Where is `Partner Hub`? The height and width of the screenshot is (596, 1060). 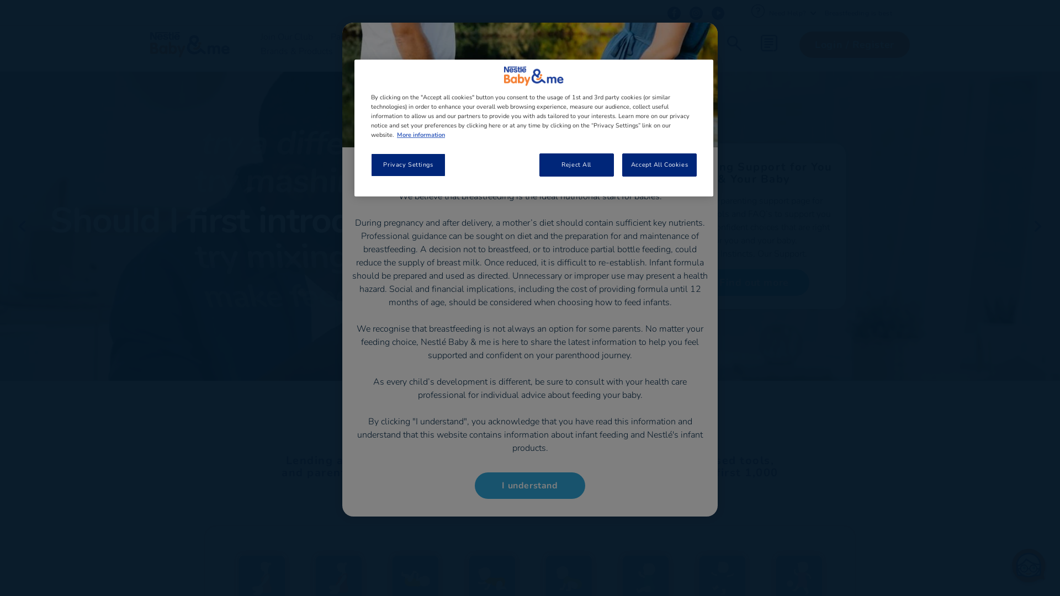
Partner Hub is located at coordinates (603, 36).